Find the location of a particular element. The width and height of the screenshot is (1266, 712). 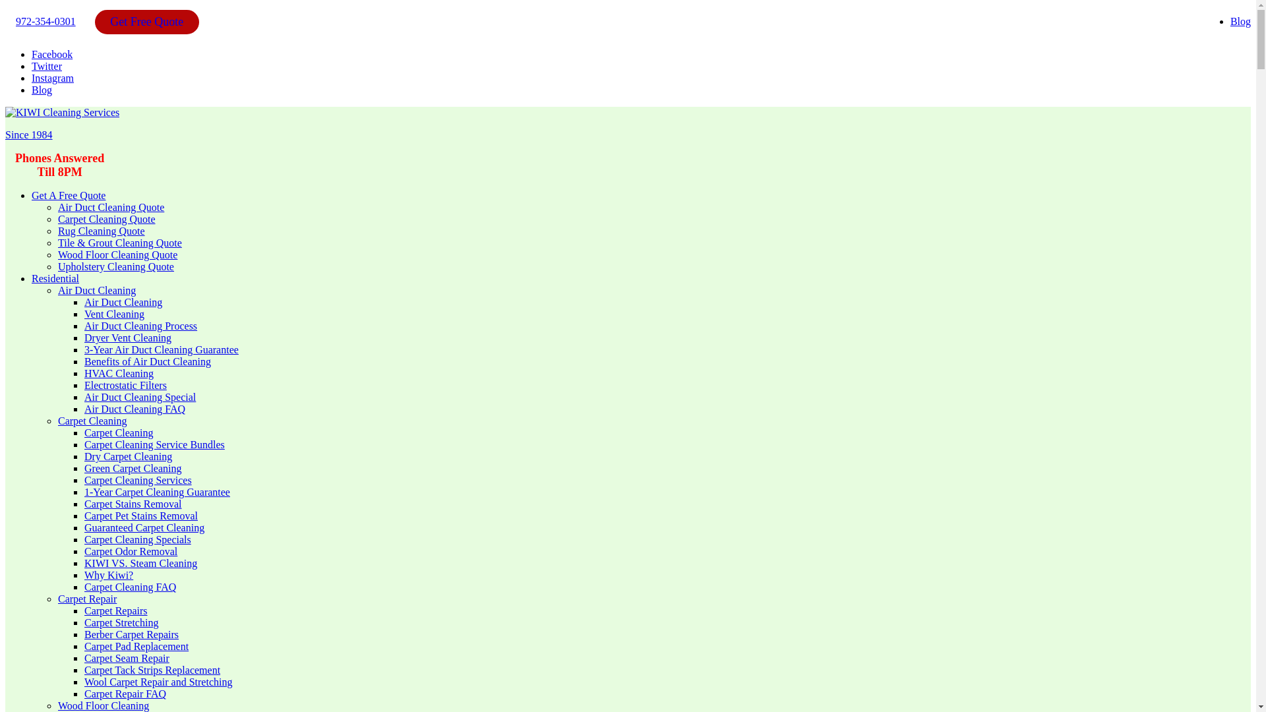

Facebook is located at coordinates (51, 54).